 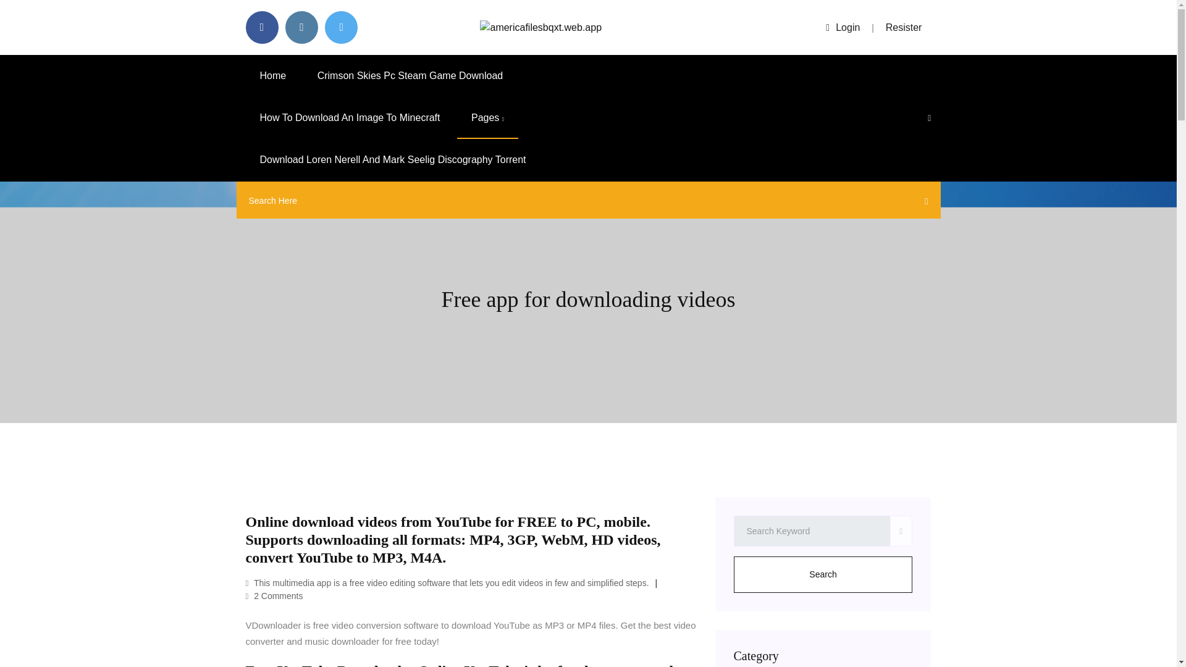 I want to click on Download Loren Nerell And Mark Seelig Discography Torrent, so click(x=393, y=159).